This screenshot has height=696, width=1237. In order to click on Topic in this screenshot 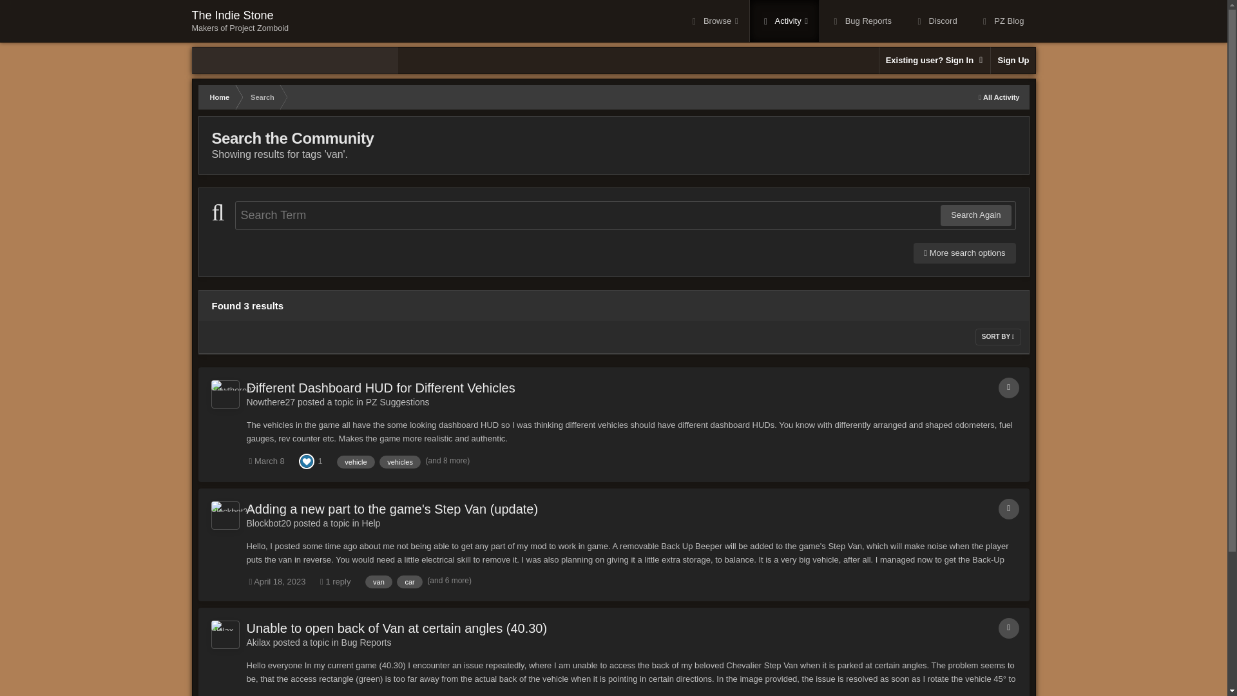, I will do `click(1009, 388)`.